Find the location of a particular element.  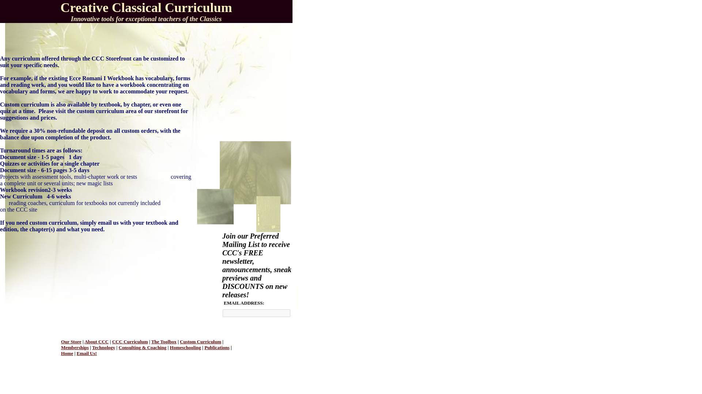

Memberships is located at coordinates (75, 347).